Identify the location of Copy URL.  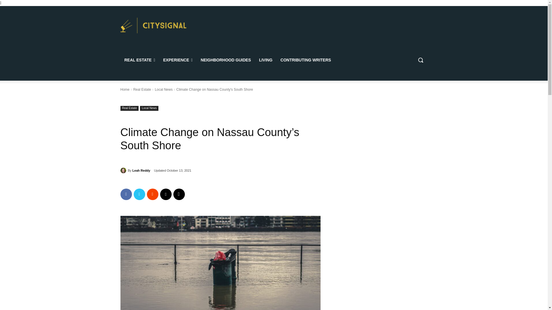
(179, 194).